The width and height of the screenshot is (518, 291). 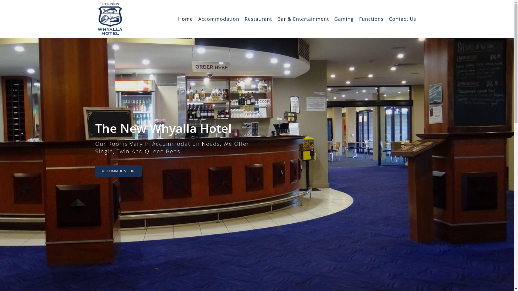 I want to click on Home, so click(x=186, y=19).